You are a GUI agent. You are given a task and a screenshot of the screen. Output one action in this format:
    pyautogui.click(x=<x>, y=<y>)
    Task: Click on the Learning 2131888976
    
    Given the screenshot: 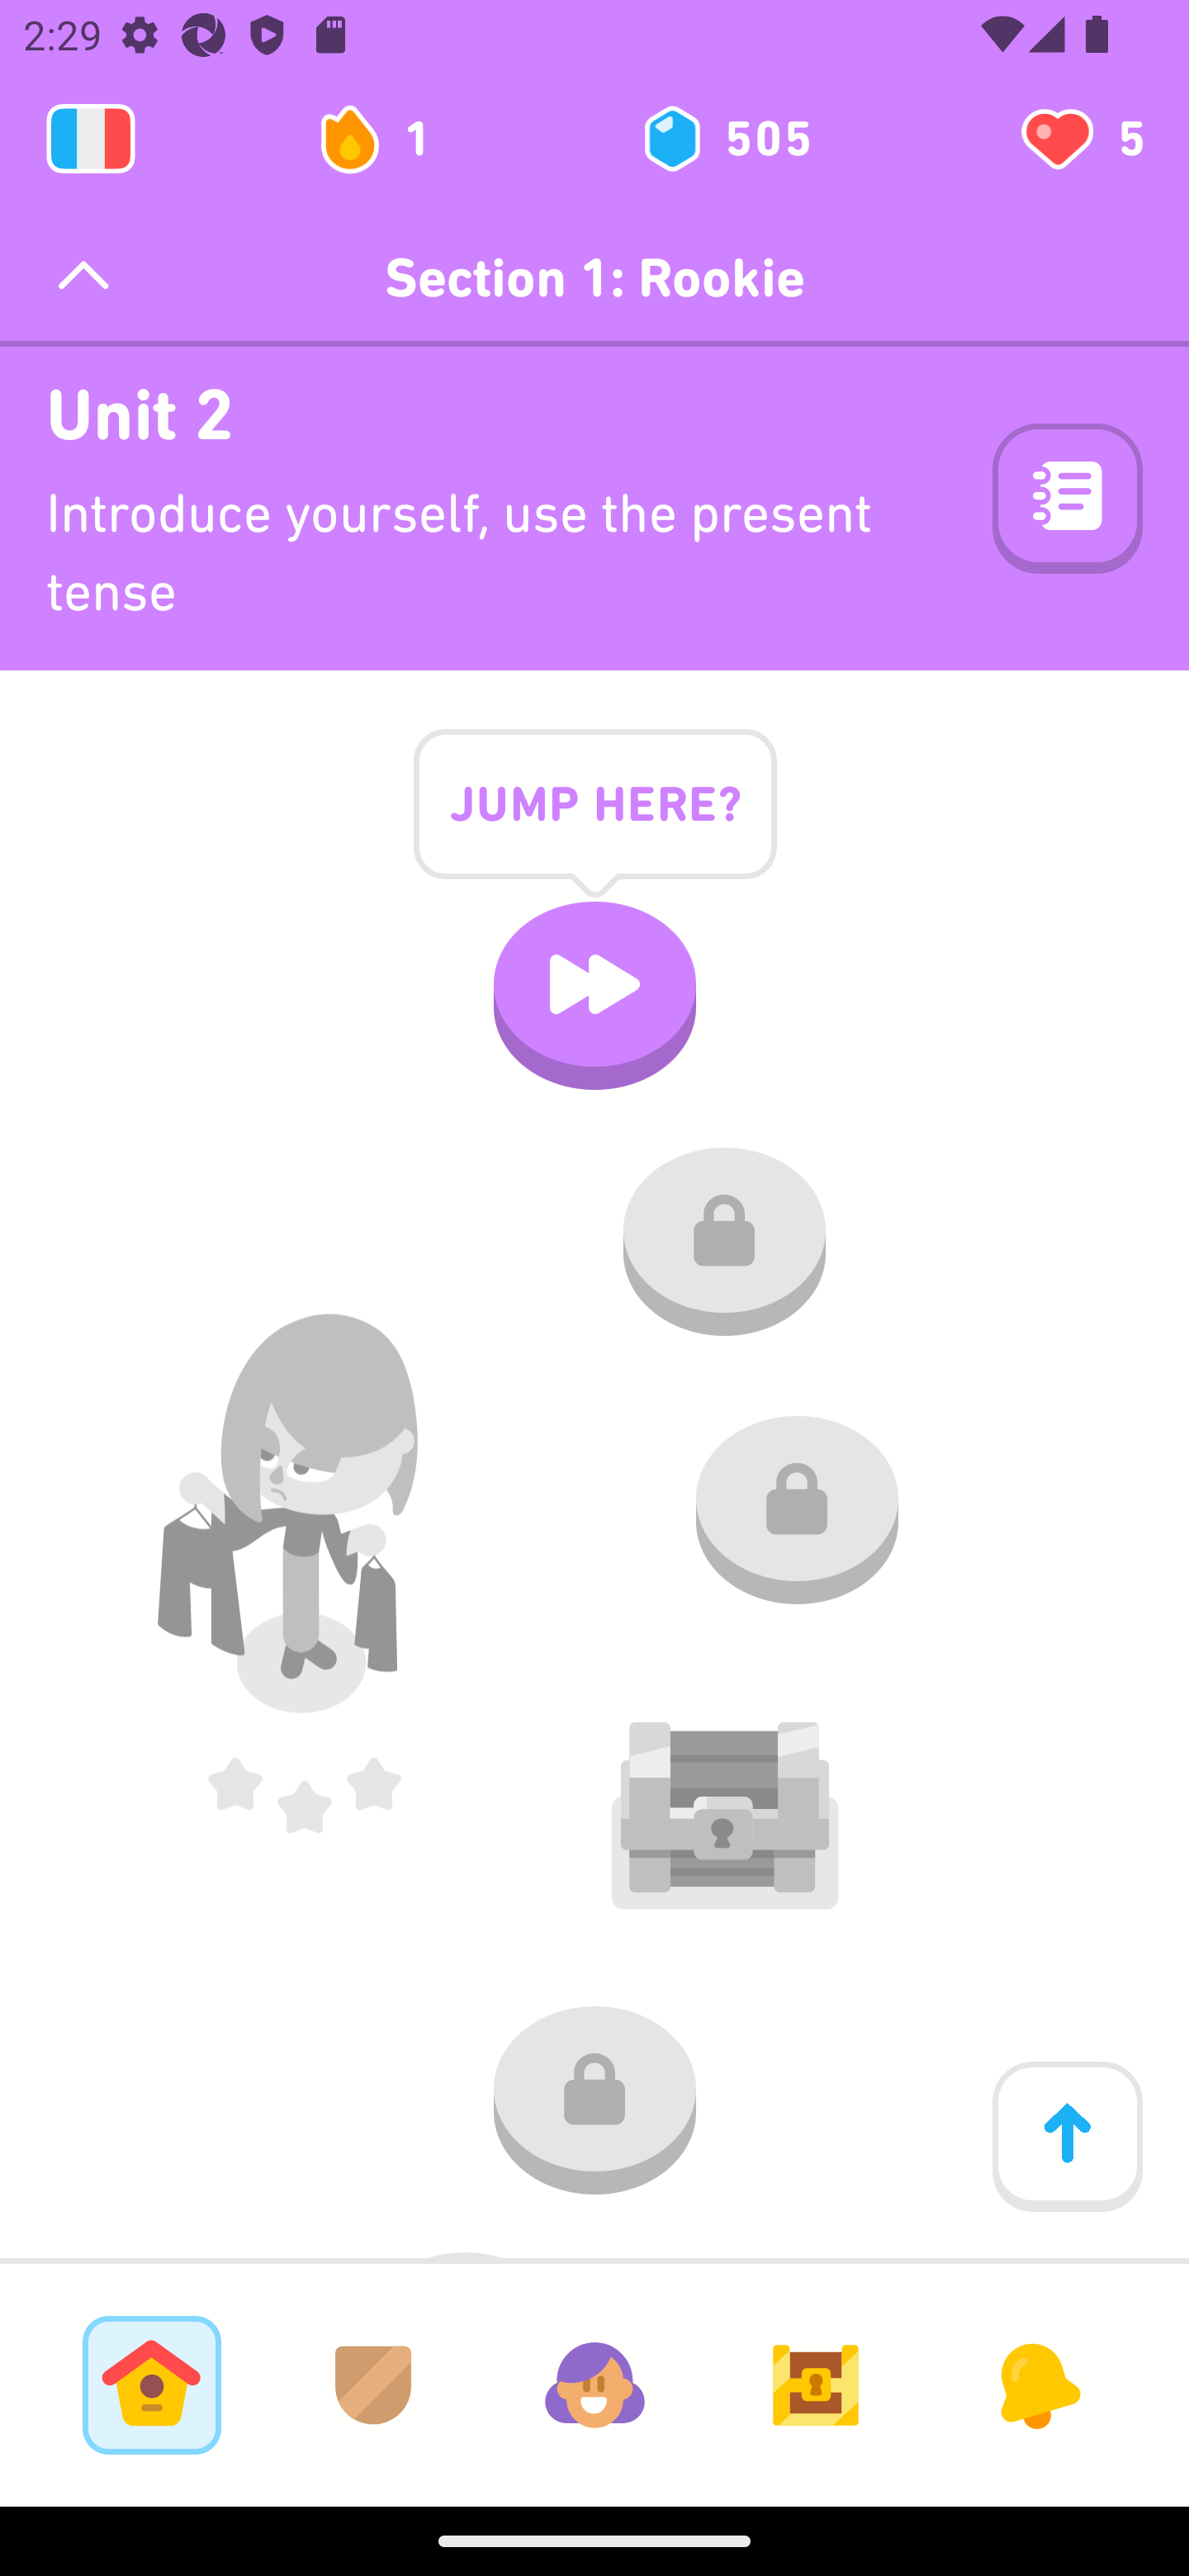 What is the action you would take?
    pyautogui.click(x=91, y=139)
    